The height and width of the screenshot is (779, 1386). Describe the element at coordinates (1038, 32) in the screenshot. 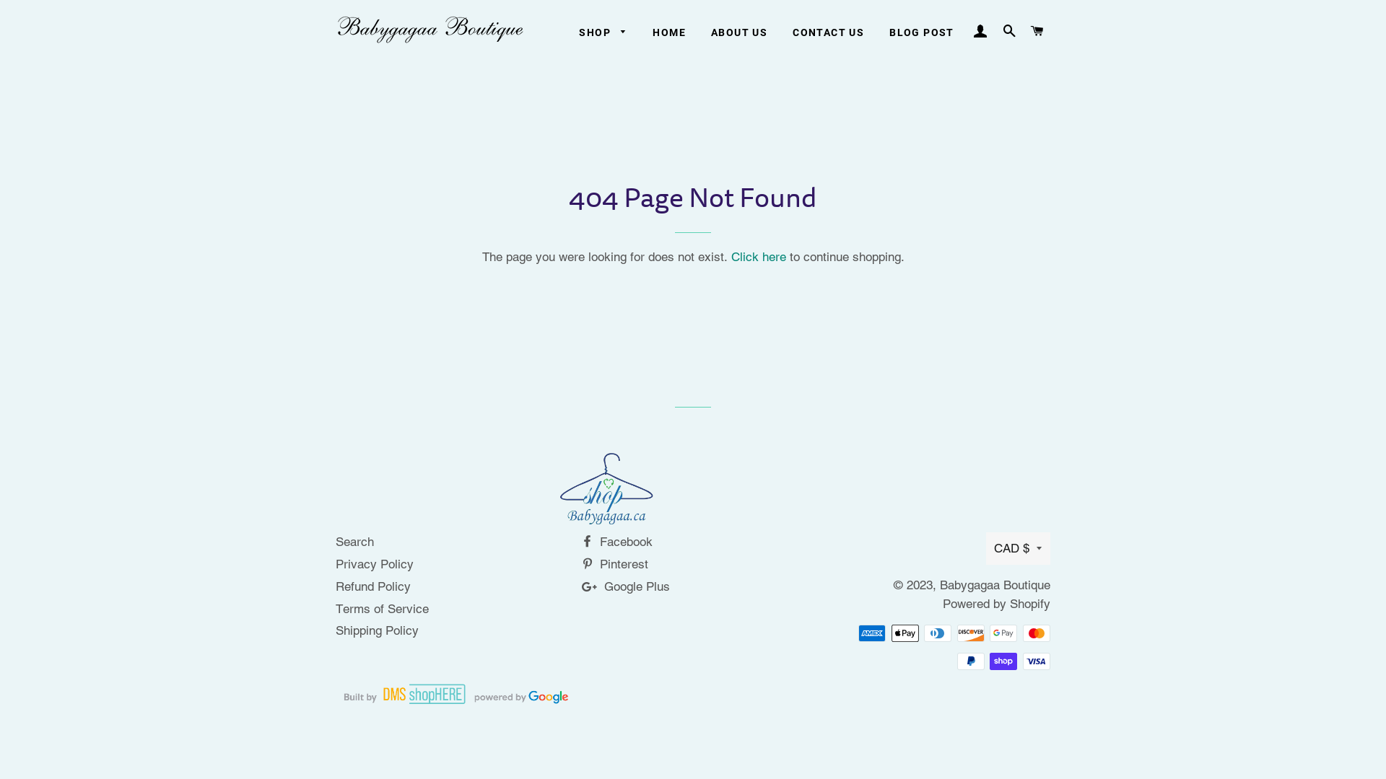

I see `CART` at that location.